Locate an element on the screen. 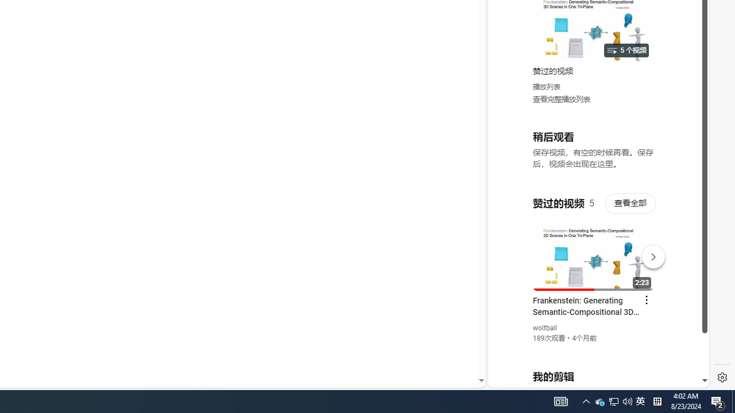  Global web icon is located at coordinates (510, 248).